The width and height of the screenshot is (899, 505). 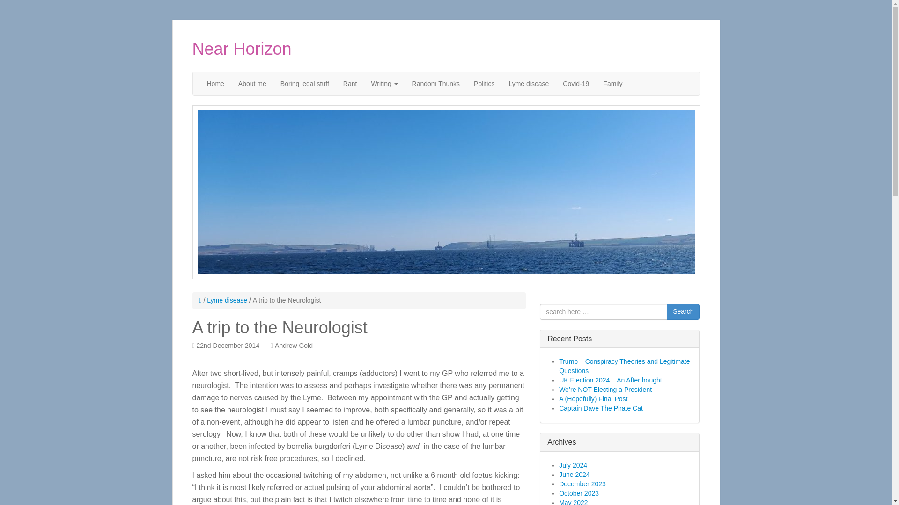 I want to click on About me, so click(x=252, y=84).